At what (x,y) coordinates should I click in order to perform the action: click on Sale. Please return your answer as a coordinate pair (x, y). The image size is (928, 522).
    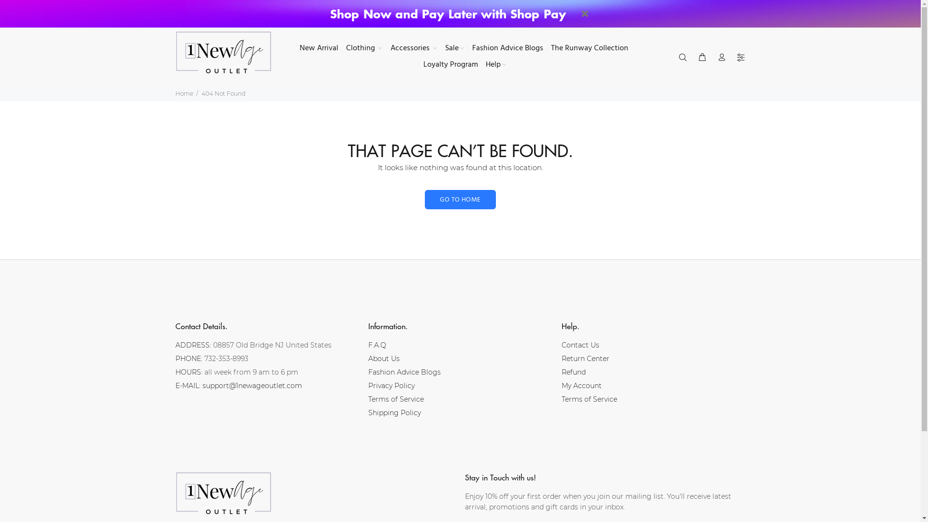
    Looking at the image, I should click on (454, 49).